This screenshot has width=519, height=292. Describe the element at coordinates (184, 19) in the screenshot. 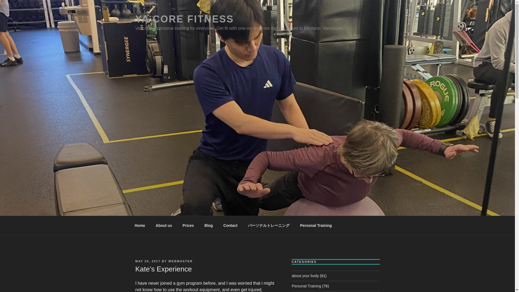

I see `YA CORE FITNESS` at that location.